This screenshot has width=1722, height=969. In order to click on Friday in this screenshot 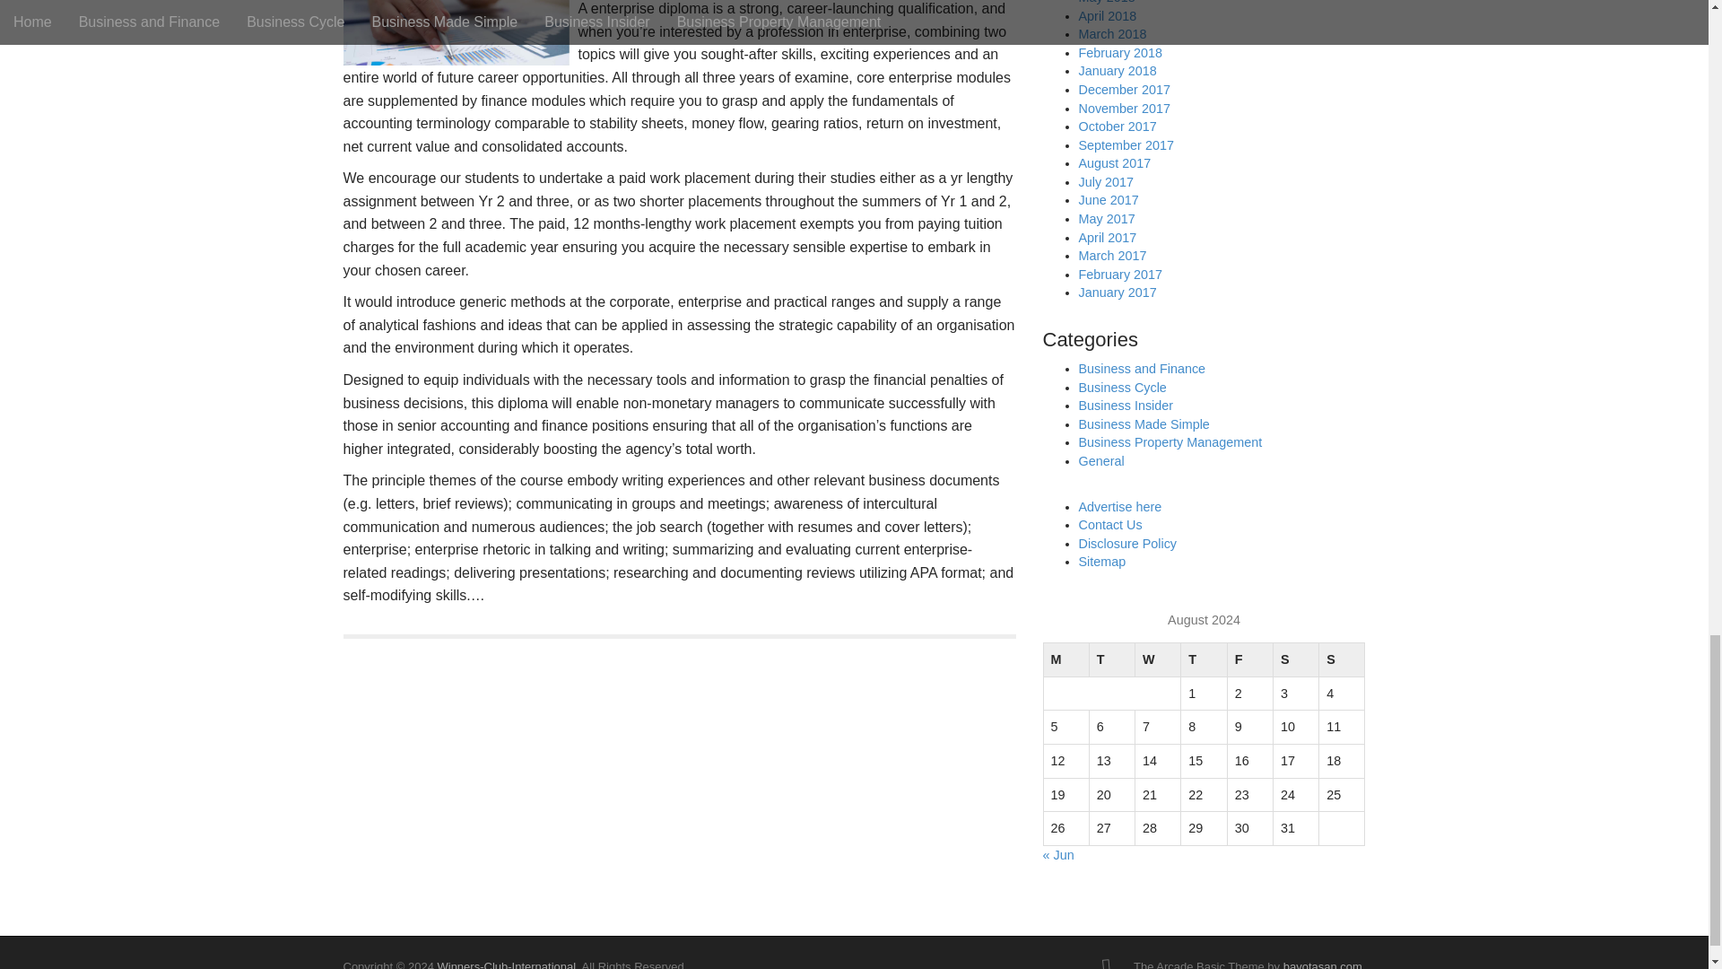, I will do `click(1248, 660)`.